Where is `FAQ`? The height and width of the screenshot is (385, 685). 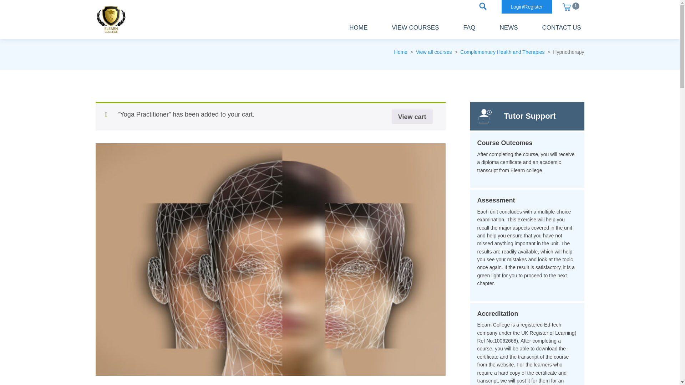 FAQ is located at coordinates (470, 28).